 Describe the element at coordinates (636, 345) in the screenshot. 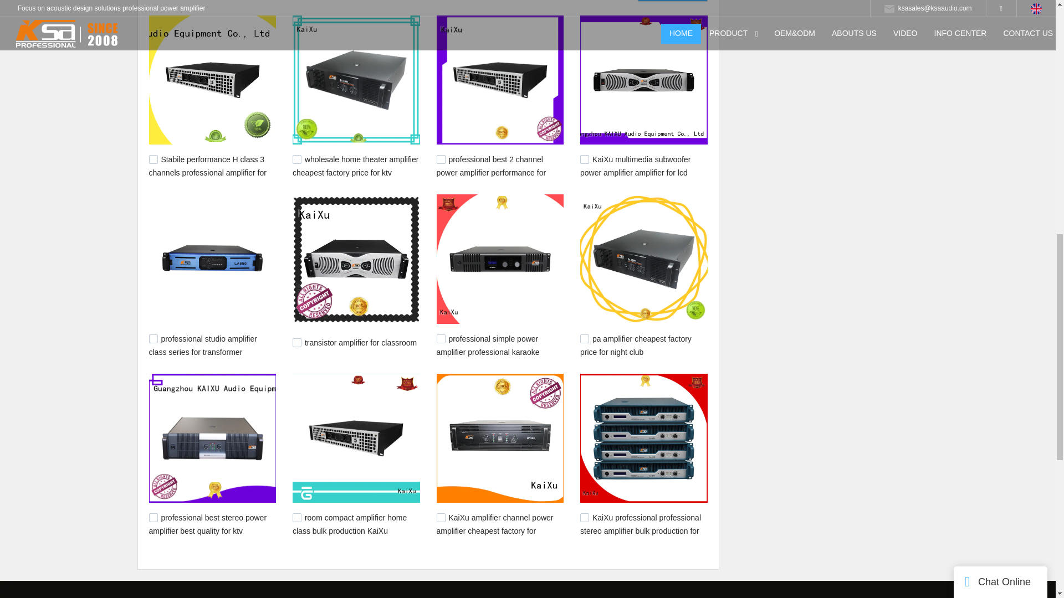

I see `pa amplifier cheapest factory price for night club` at that location.